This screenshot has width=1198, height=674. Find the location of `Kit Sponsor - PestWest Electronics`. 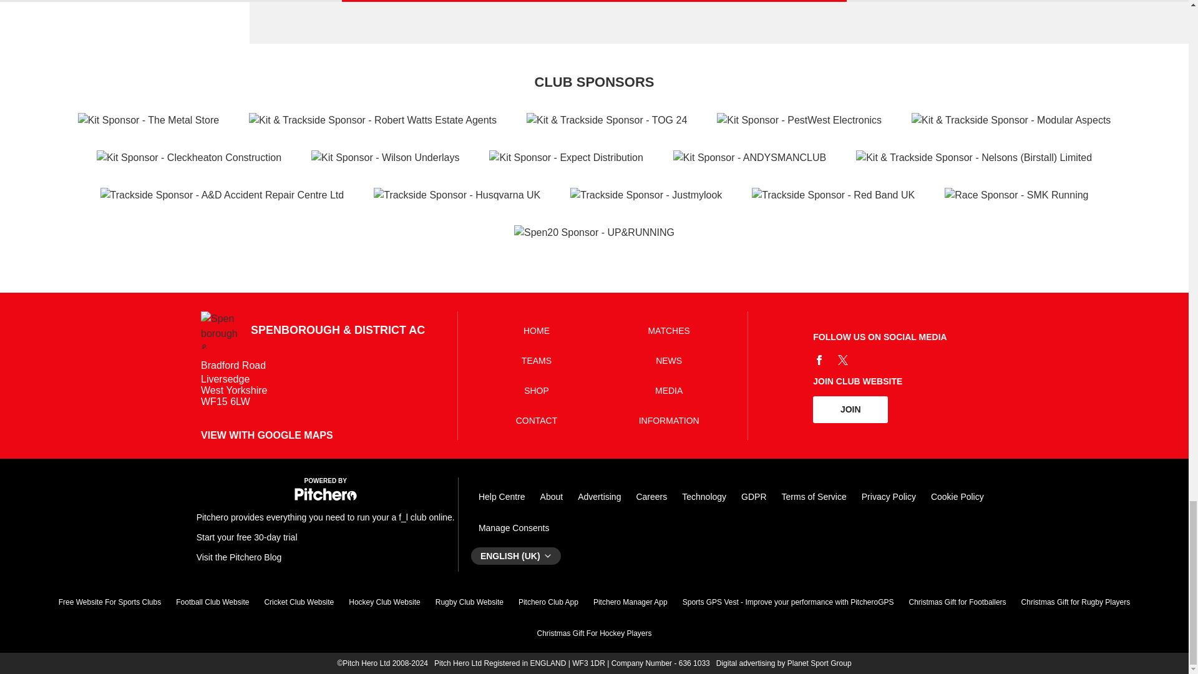

Kit Sponsor - PestWest Electronics is located at coordinates (799, 120).